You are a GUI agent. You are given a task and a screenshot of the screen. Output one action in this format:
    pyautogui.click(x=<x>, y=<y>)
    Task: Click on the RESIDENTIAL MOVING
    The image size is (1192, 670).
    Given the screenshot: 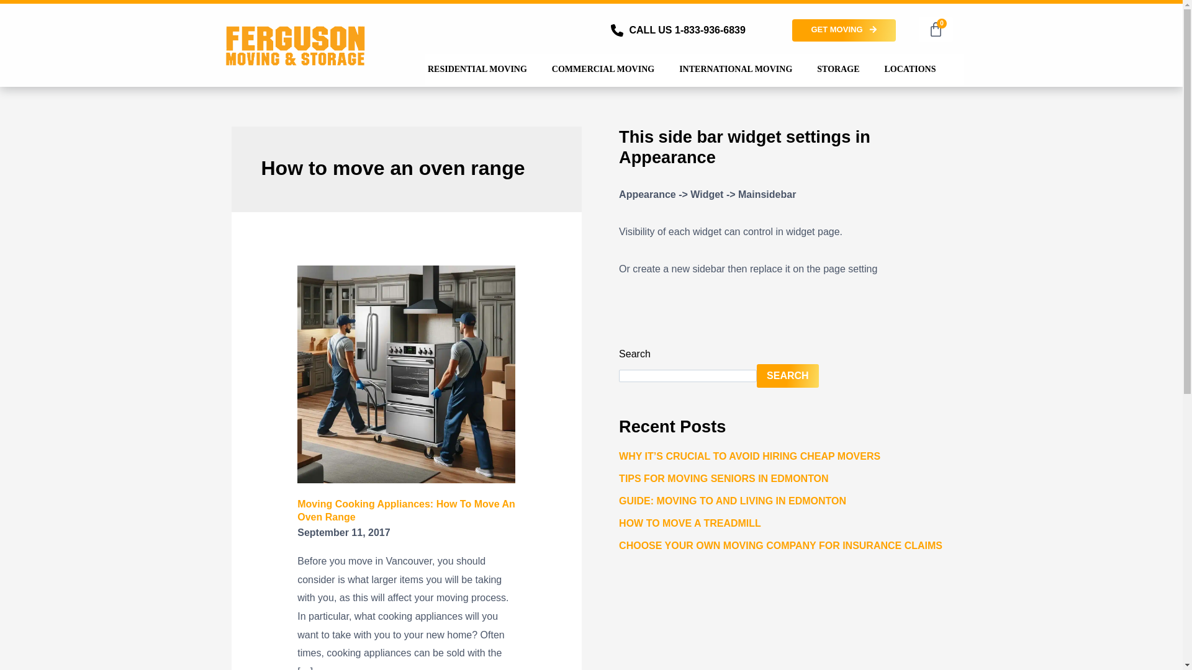 What is the action you would take?
    pyautogui.click(x=477, y=69)
    